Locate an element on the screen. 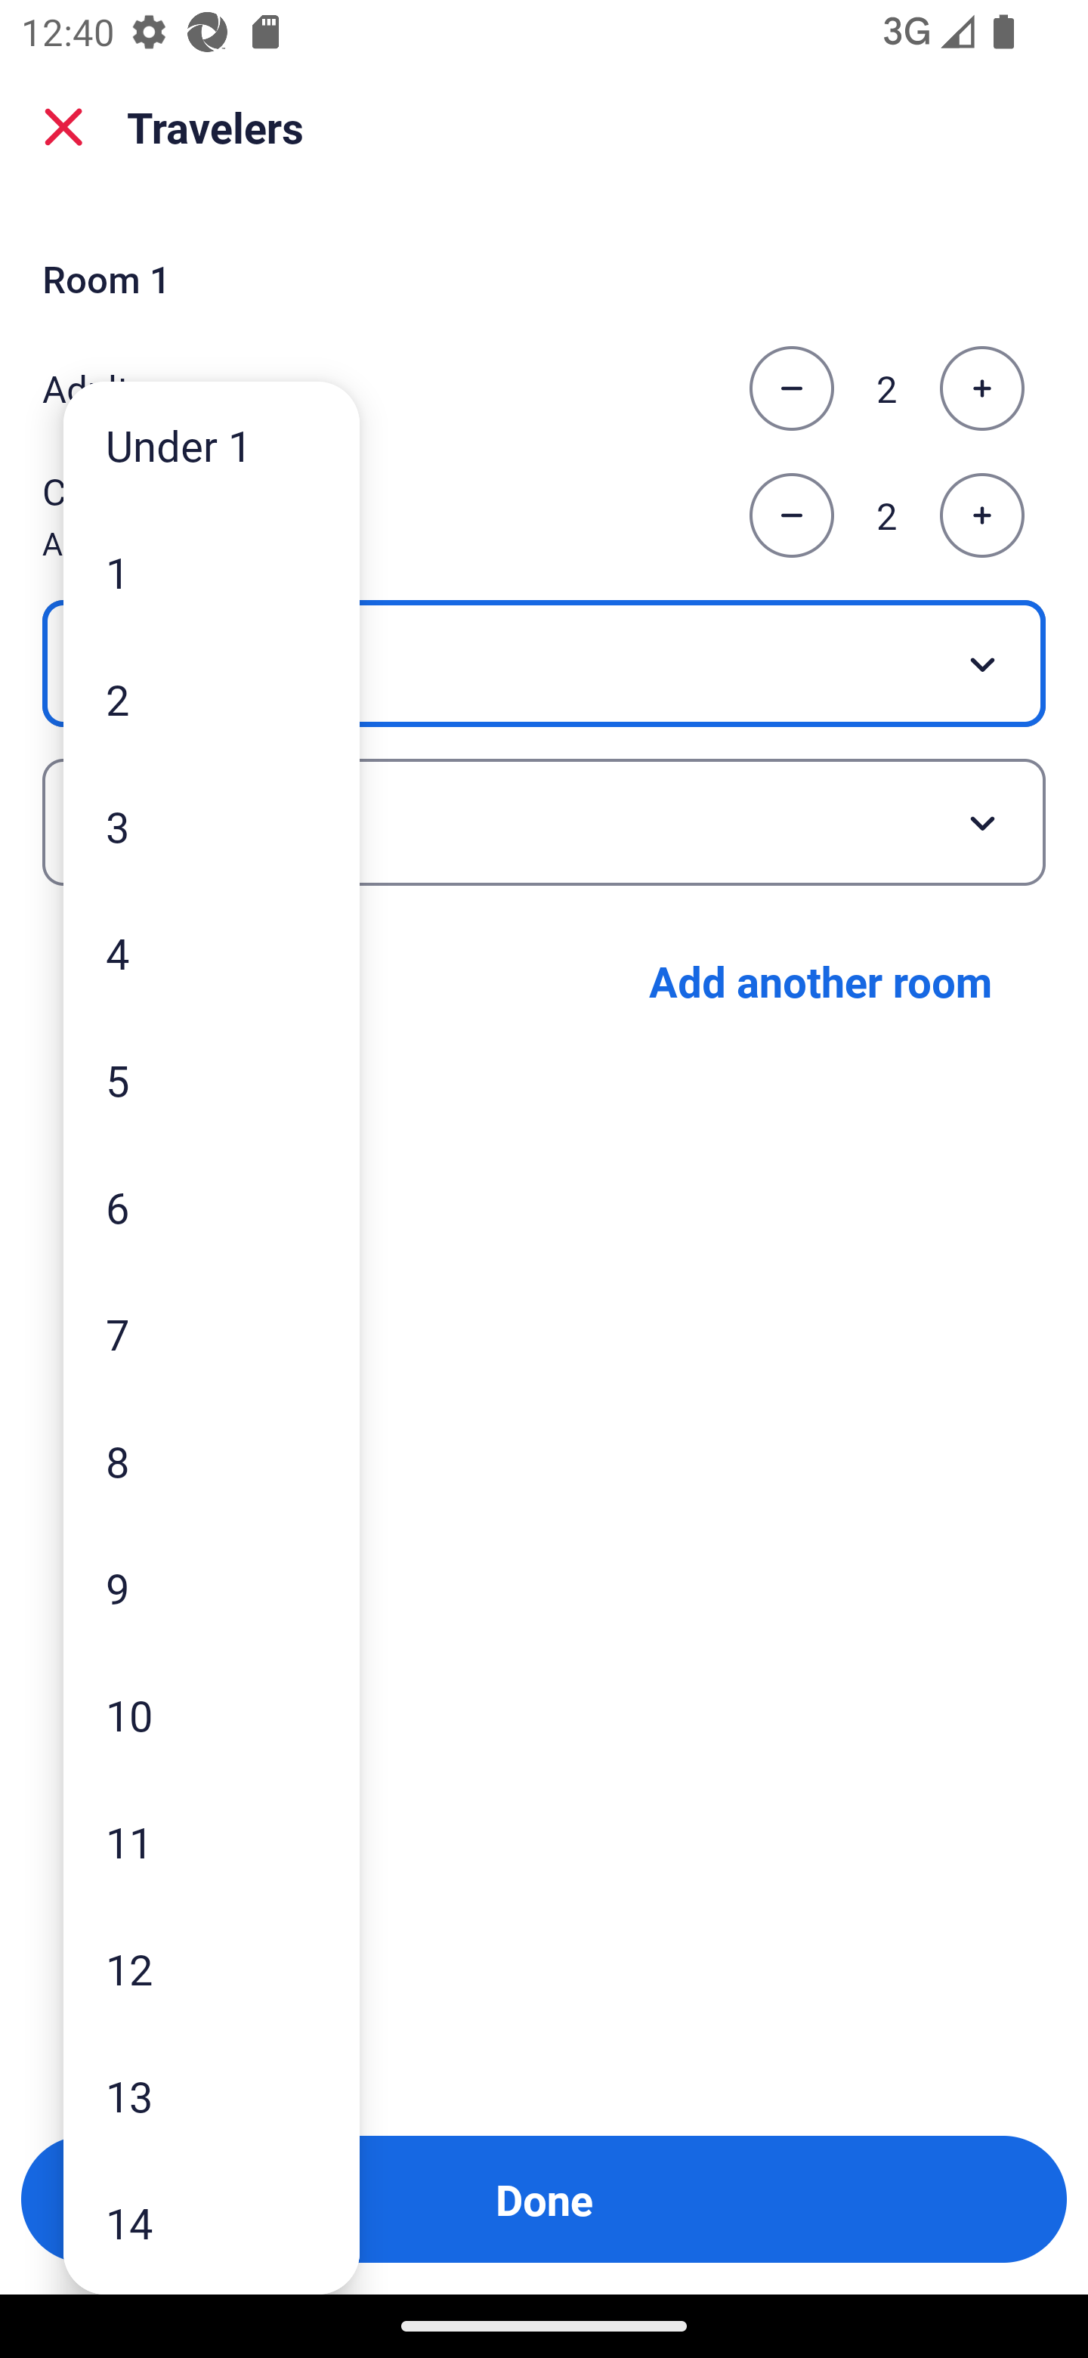 Image resolution: width=1088 pixels, height=2358 pixels. 4 is located at coordinates (212, 952).